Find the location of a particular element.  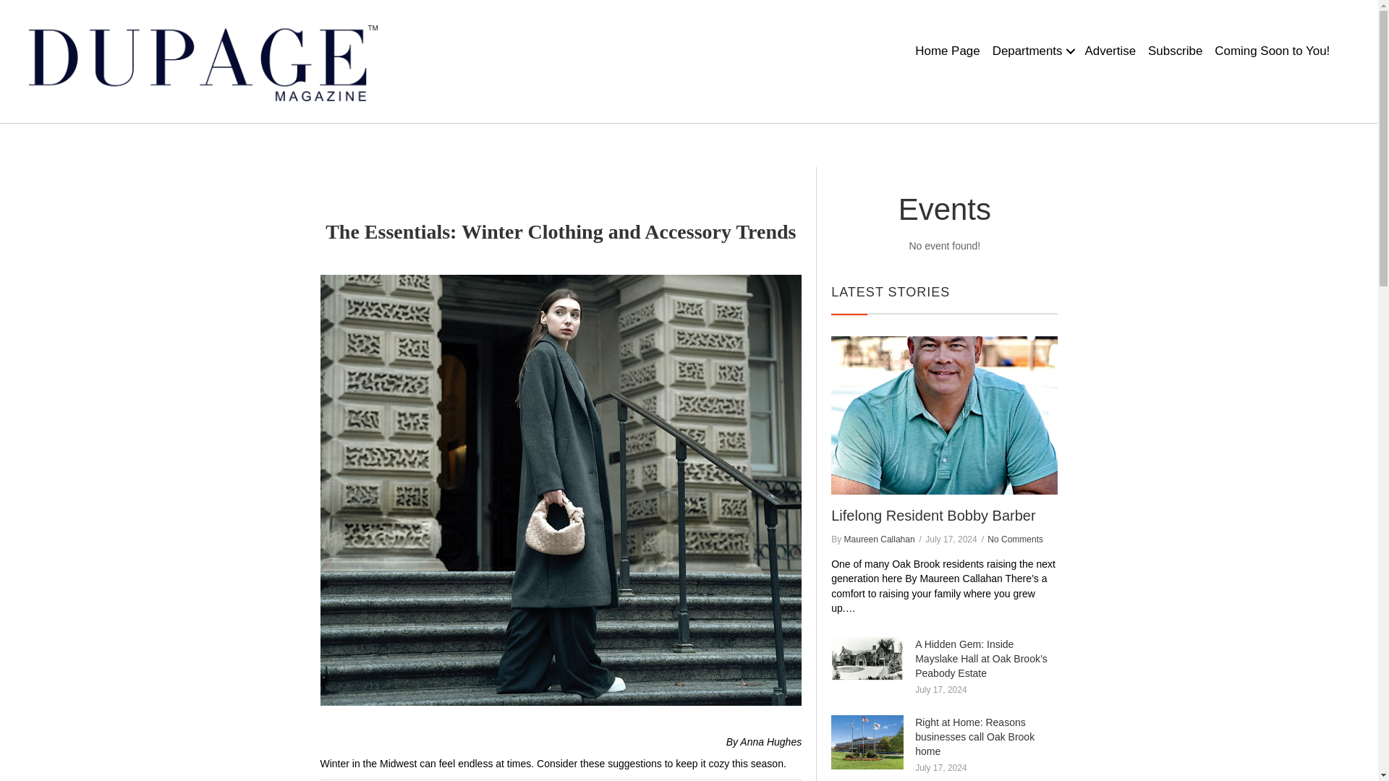

Lifelong Resident Bobby Barber is located at coordinates (933, 515).